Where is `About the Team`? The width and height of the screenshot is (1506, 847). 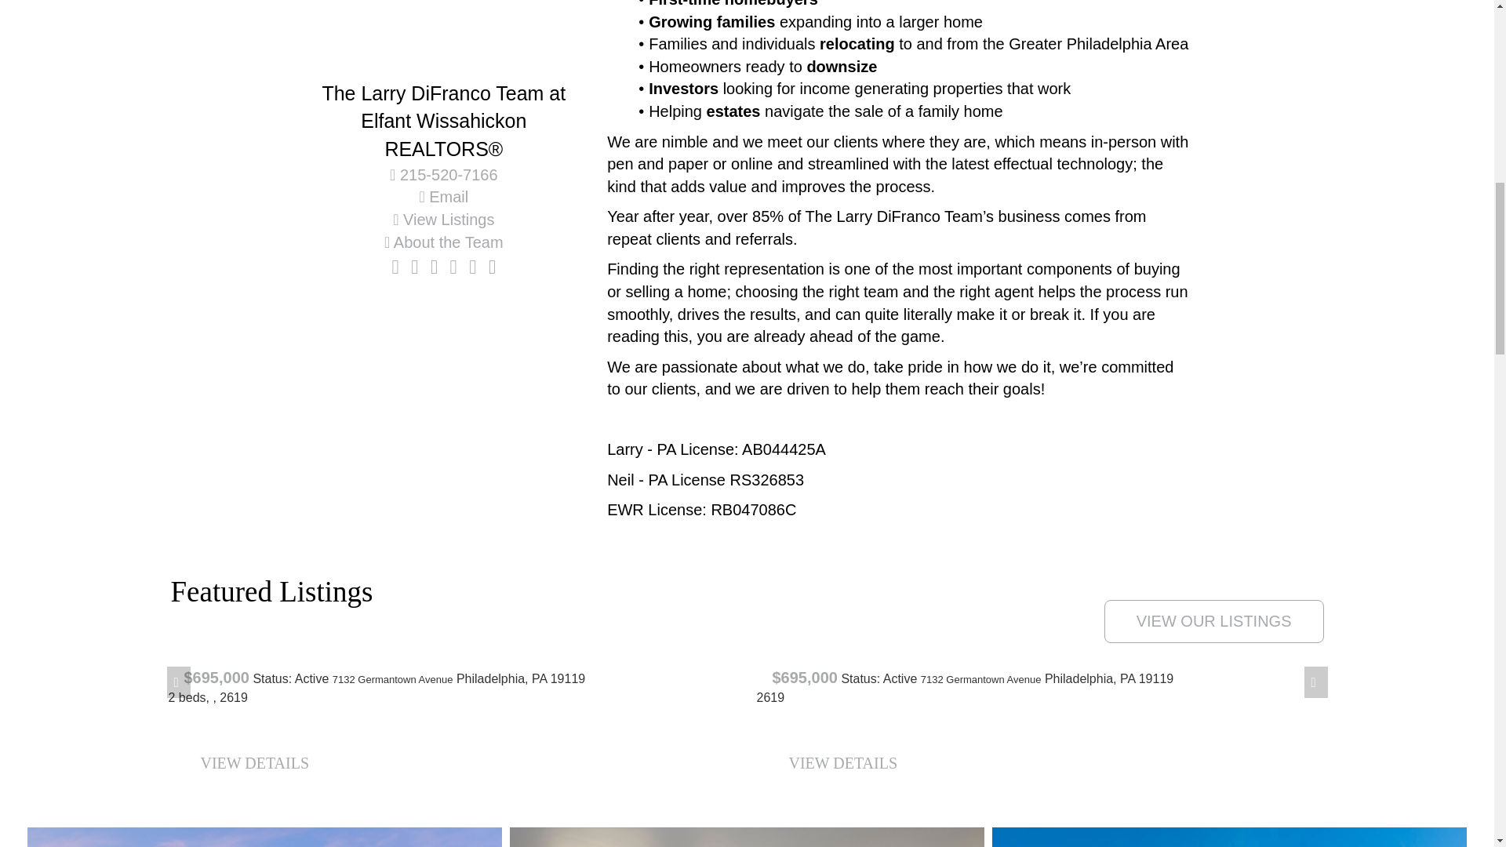 About the Team is located at coordinates (443, 242).